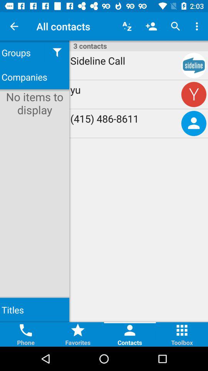 This screenshot has height=371, width=208. I want to click on click the icon above groups item, so click(14, 26).